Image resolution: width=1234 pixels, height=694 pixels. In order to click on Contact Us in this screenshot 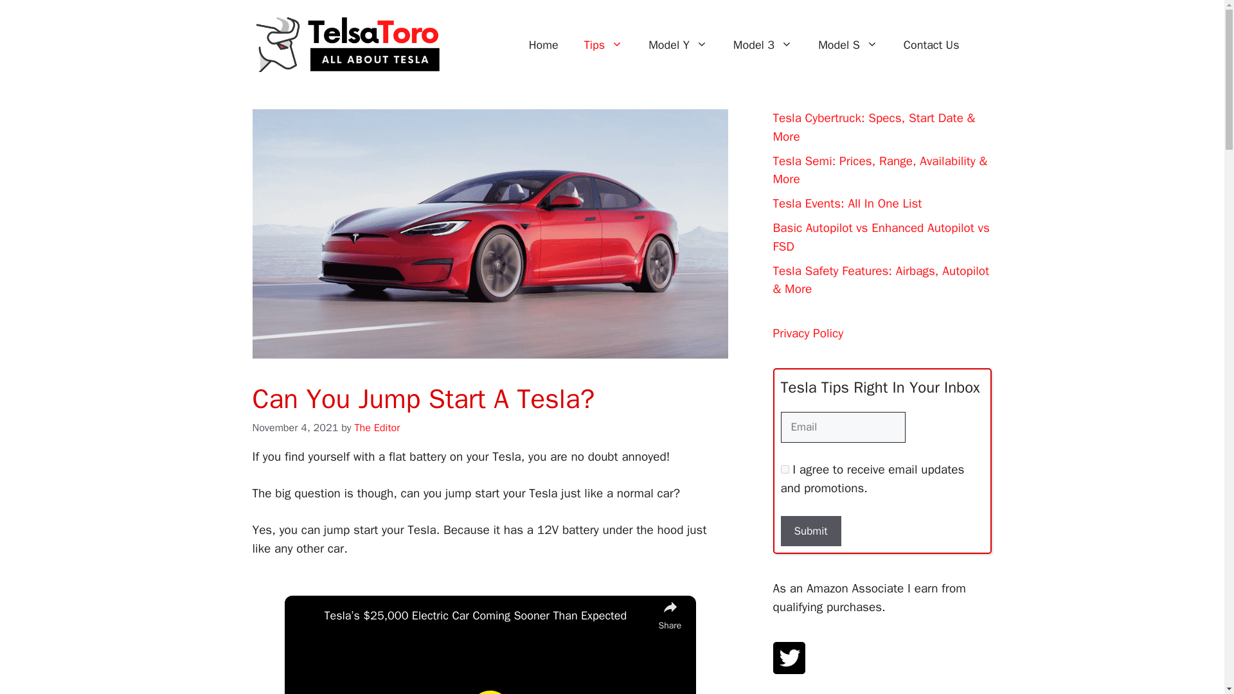, I will do `click(931, 45)`.